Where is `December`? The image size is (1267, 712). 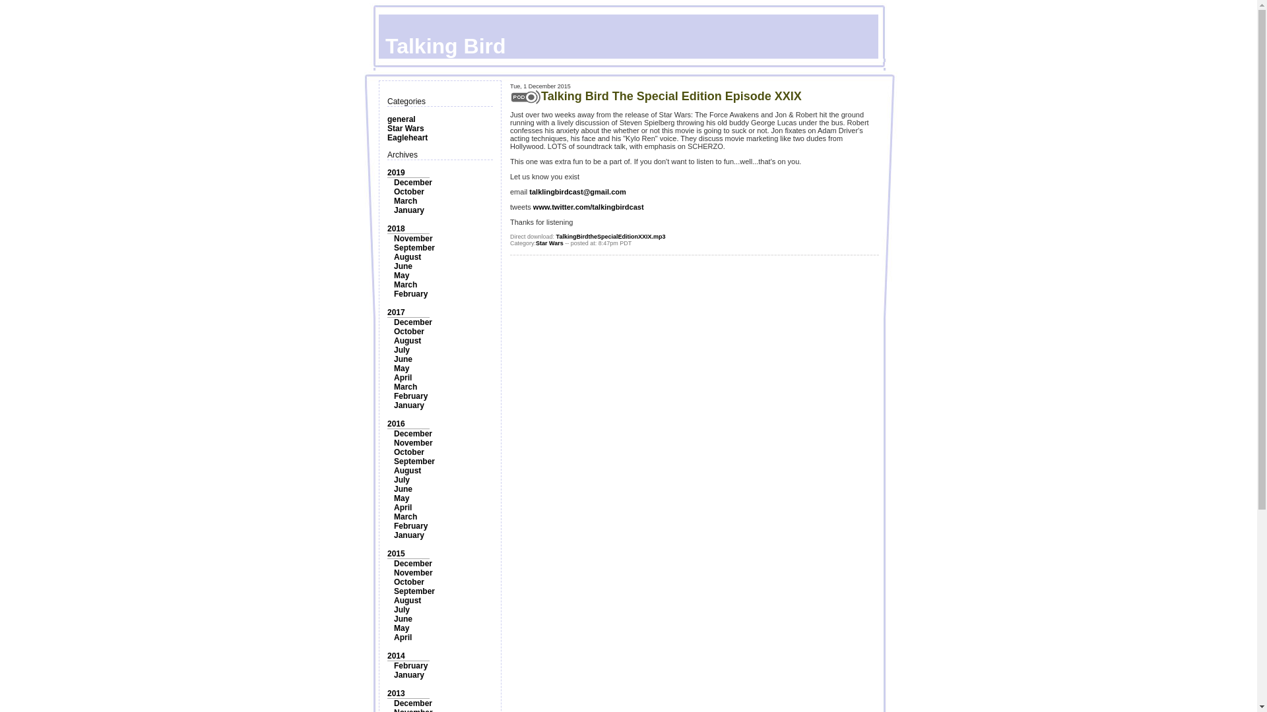 December is located at coordinates (413, 183).